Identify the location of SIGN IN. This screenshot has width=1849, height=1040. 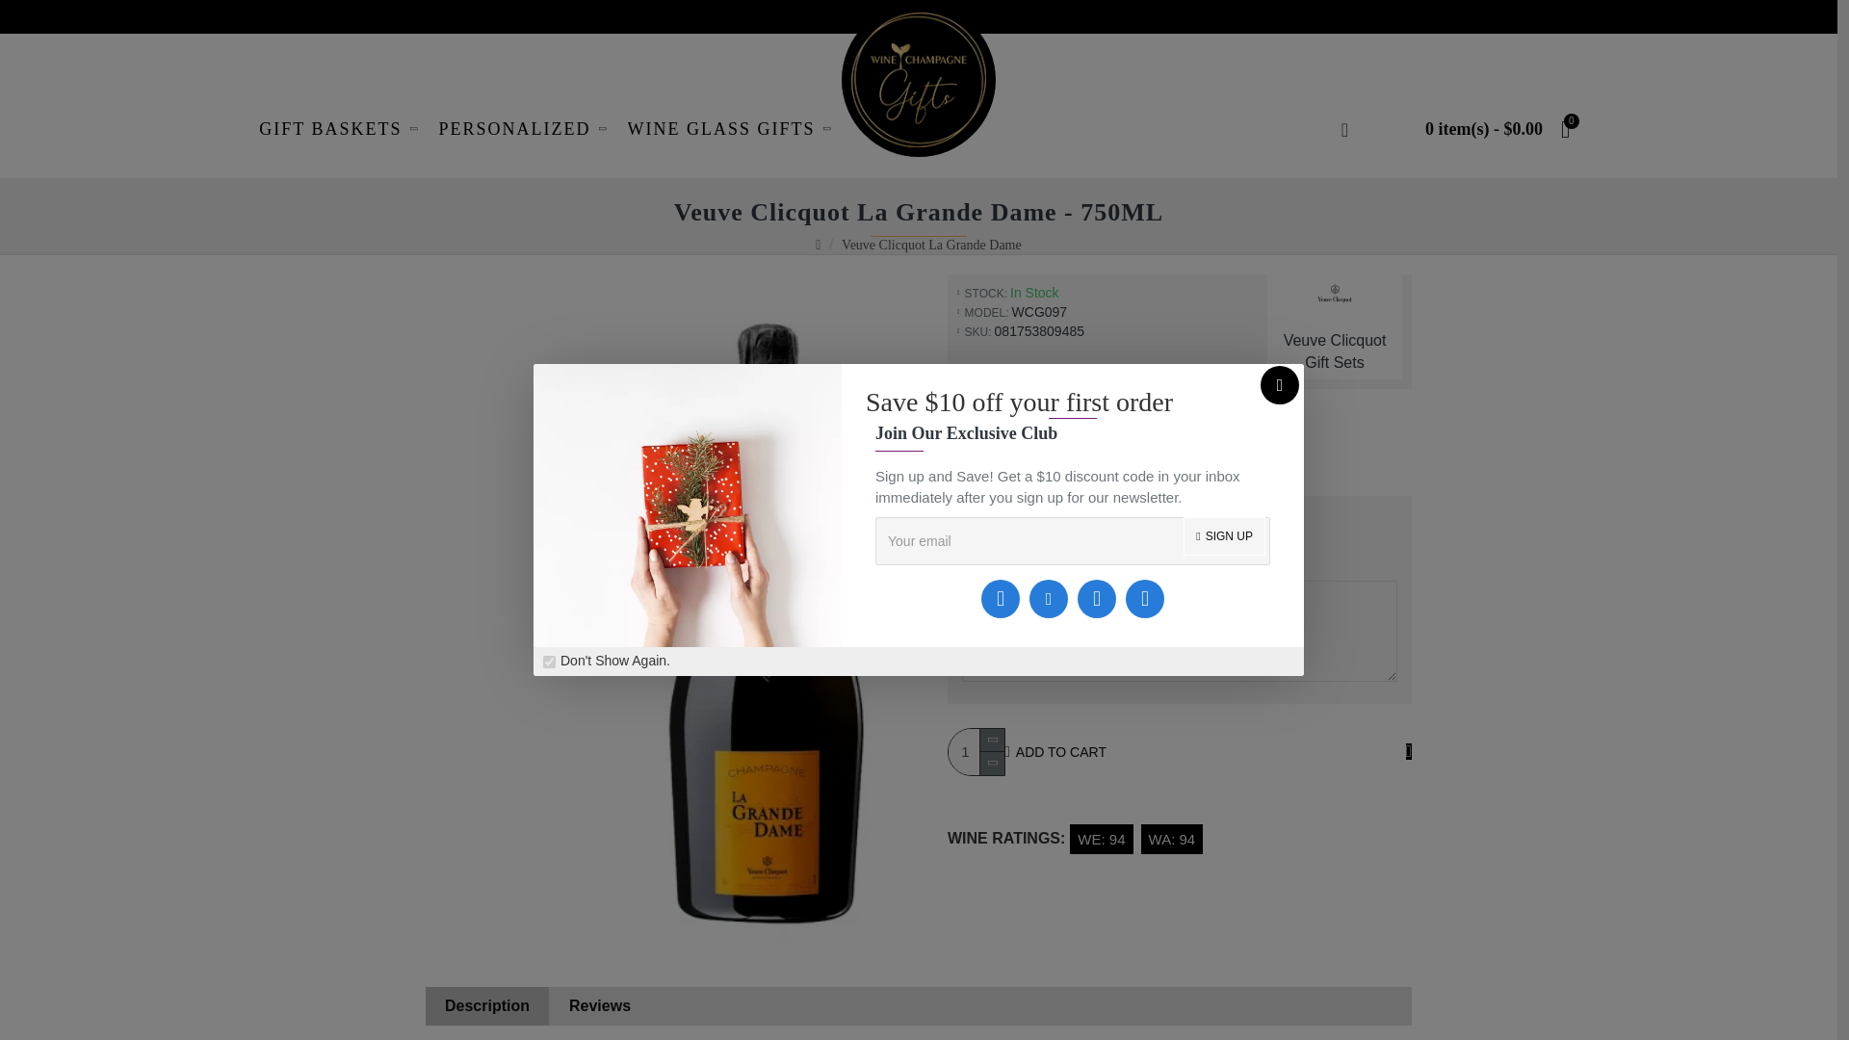
(1549, 40).